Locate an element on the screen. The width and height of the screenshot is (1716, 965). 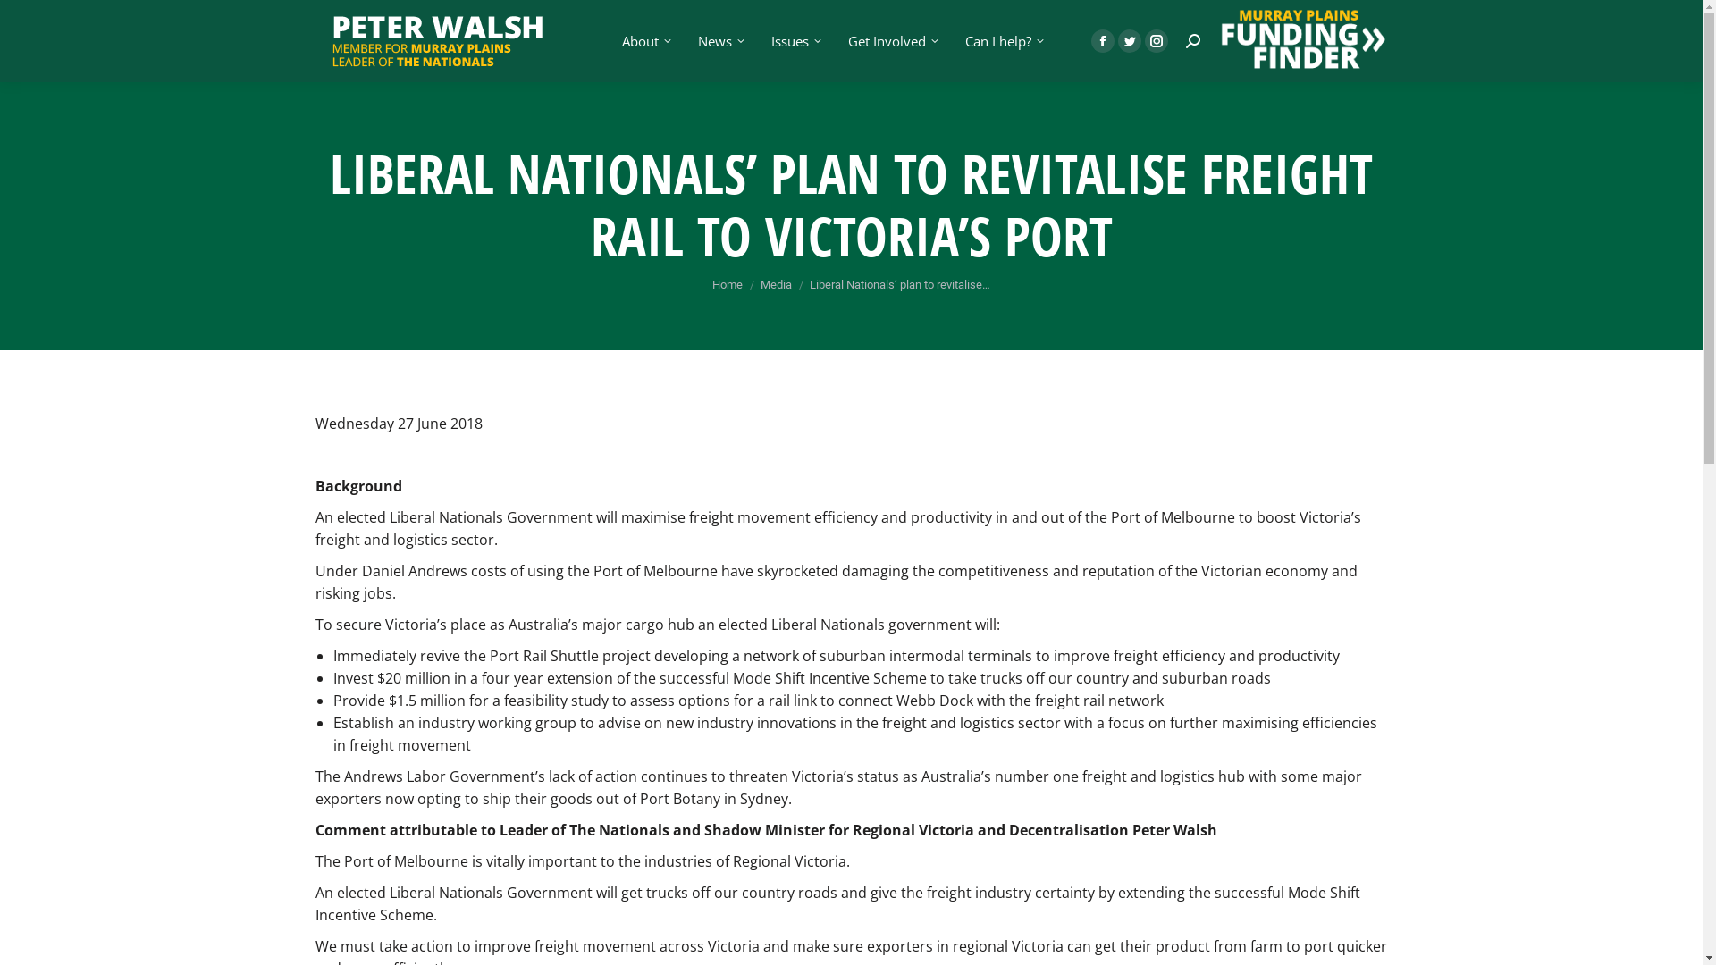
Home is located at coordinates (728, 284).